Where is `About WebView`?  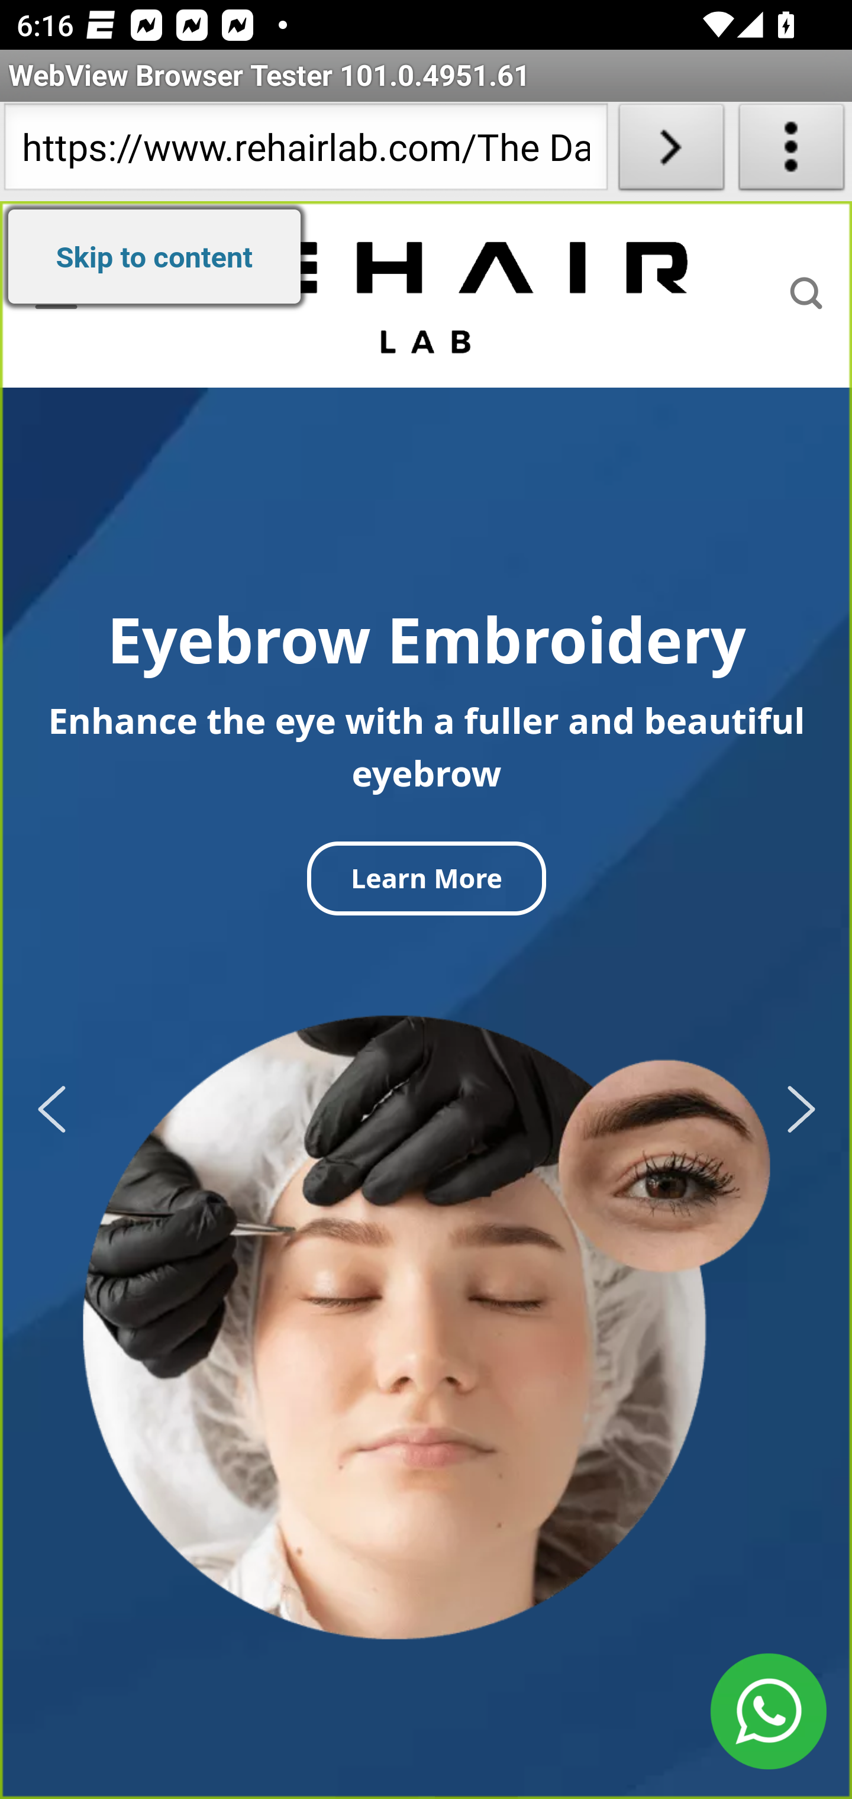 About WebView is located at coordinates (792, 151).